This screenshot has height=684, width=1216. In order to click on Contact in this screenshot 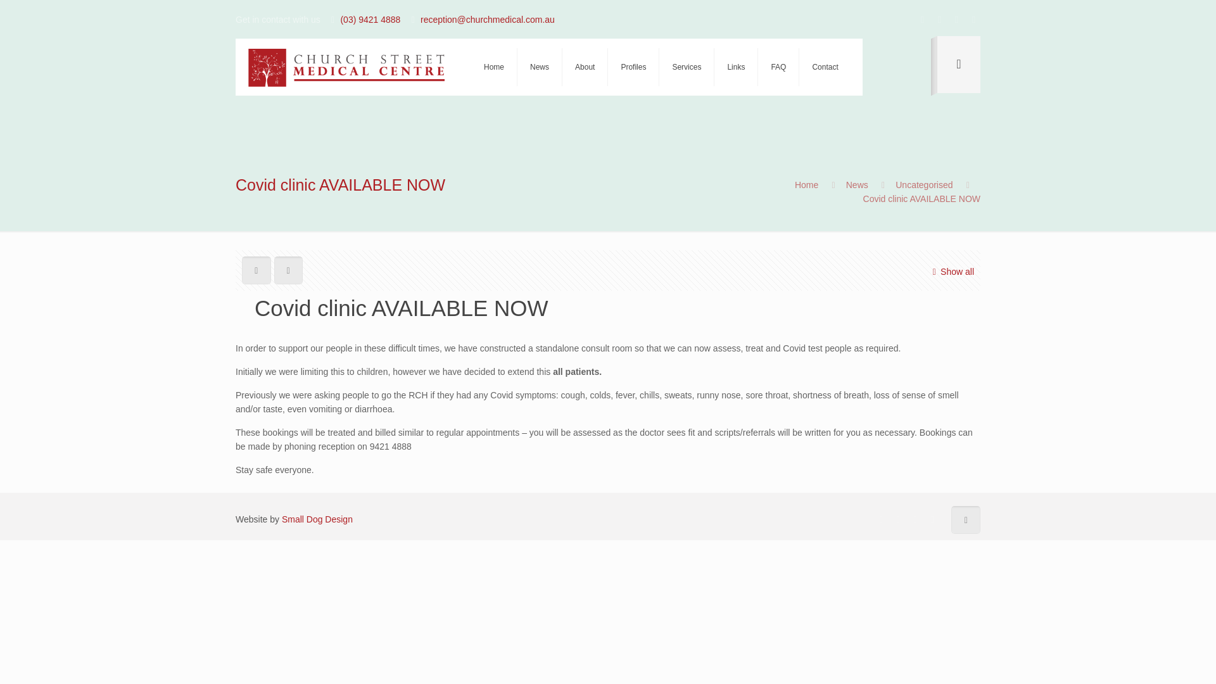, I will do `click(825, 67)`.